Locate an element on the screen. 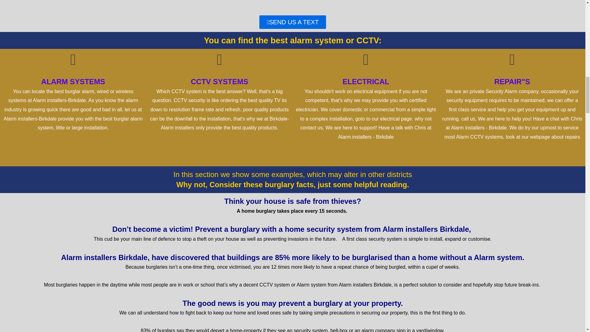 Image resolution: width=590 pixels, height=332 pixels. ALARM SYSTEMS is located at coordinates (73, 81).